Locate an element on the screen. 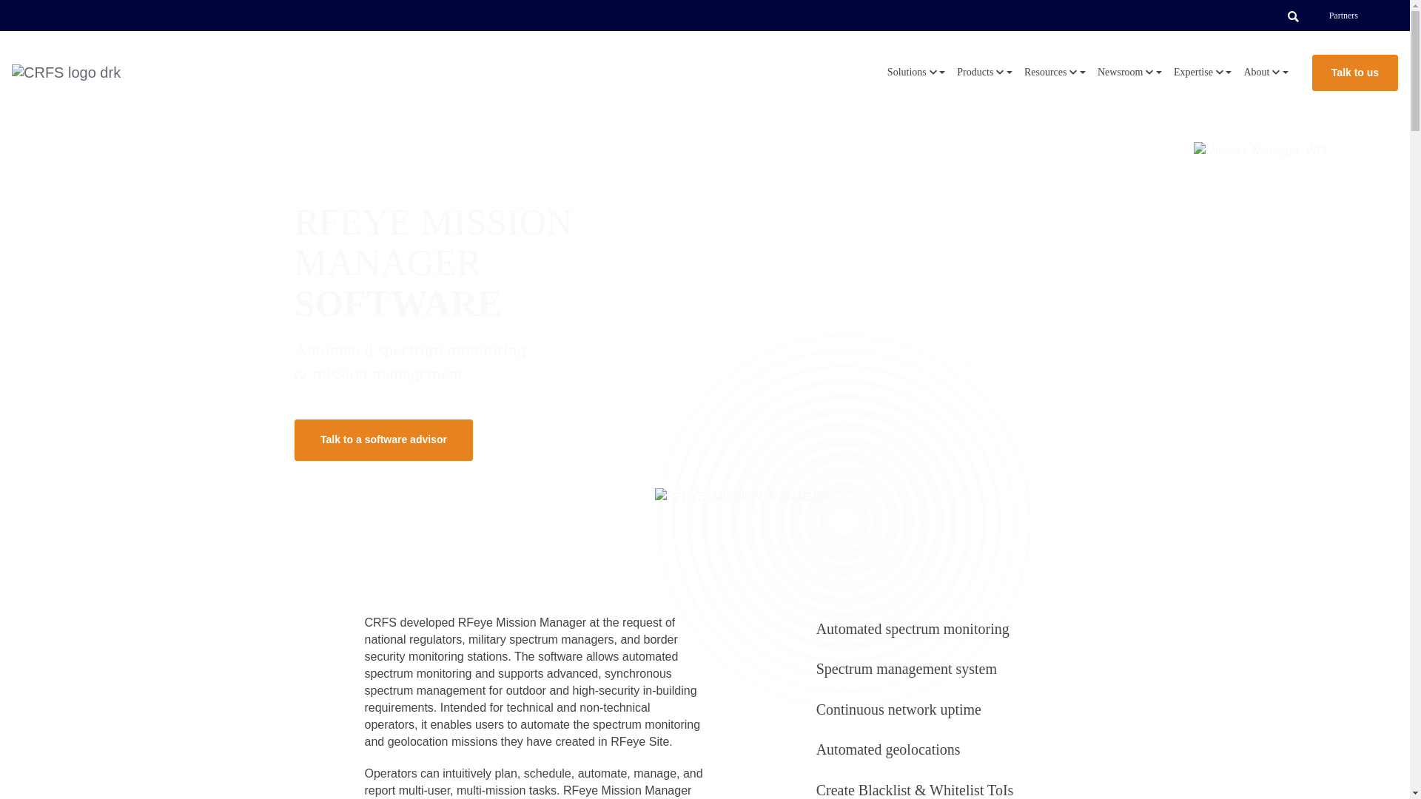 The height and width of the screenshot is (799, 1421). Products is located at coordinates (984, 72).